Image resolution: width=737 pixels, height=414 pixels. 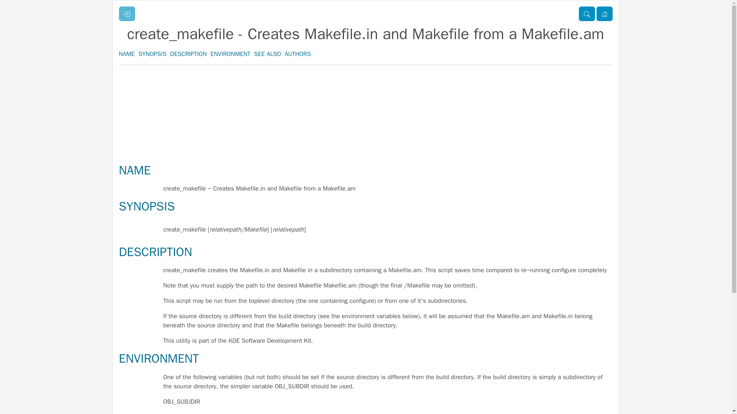 I want to click on DESCRIPTION, so click(x=155, y=252).